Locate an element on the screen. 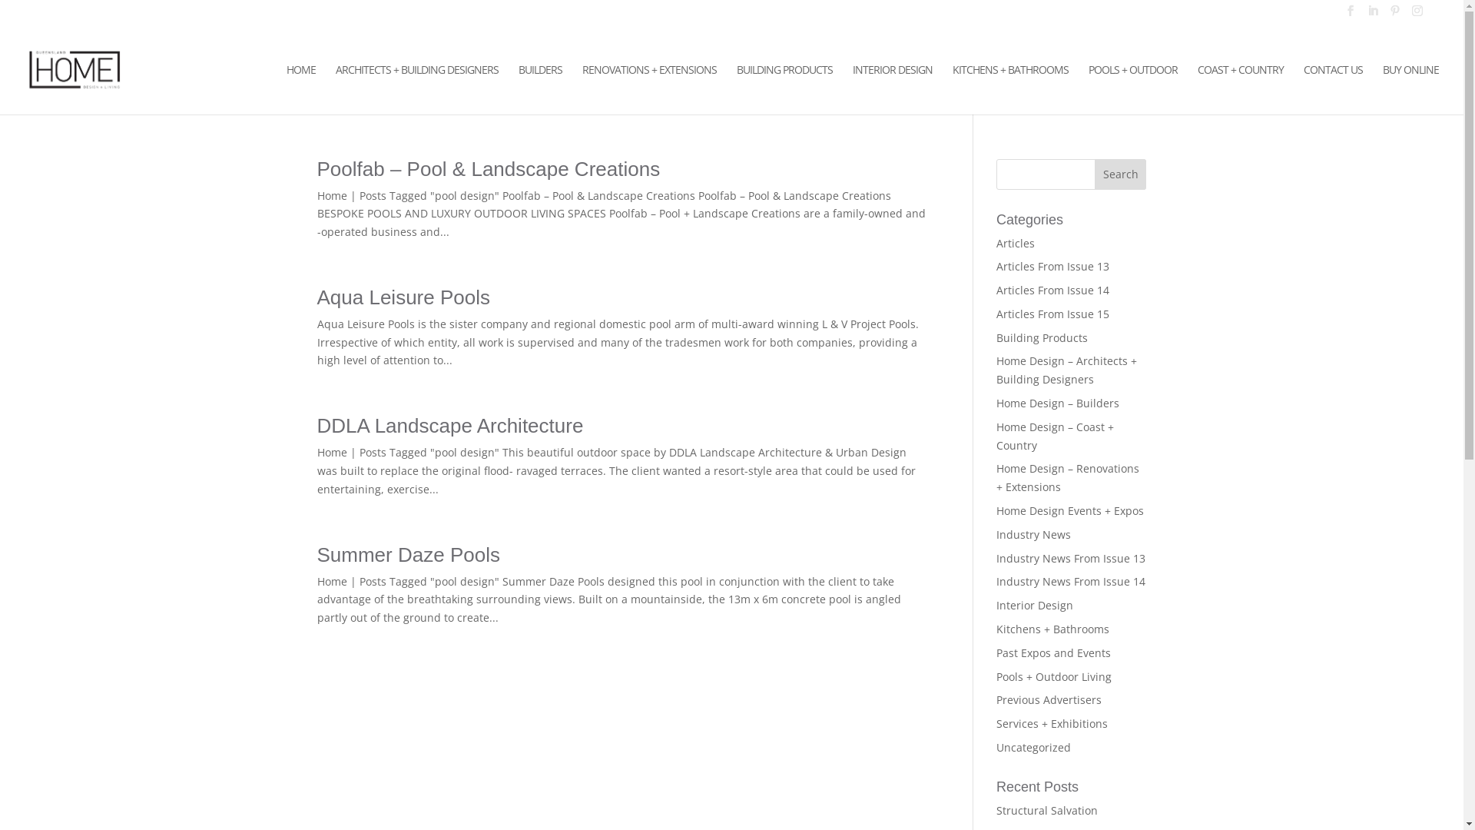 This screenshot has height=830, width=1475. Previous Advertisers is located at coordinates (1049, 699).